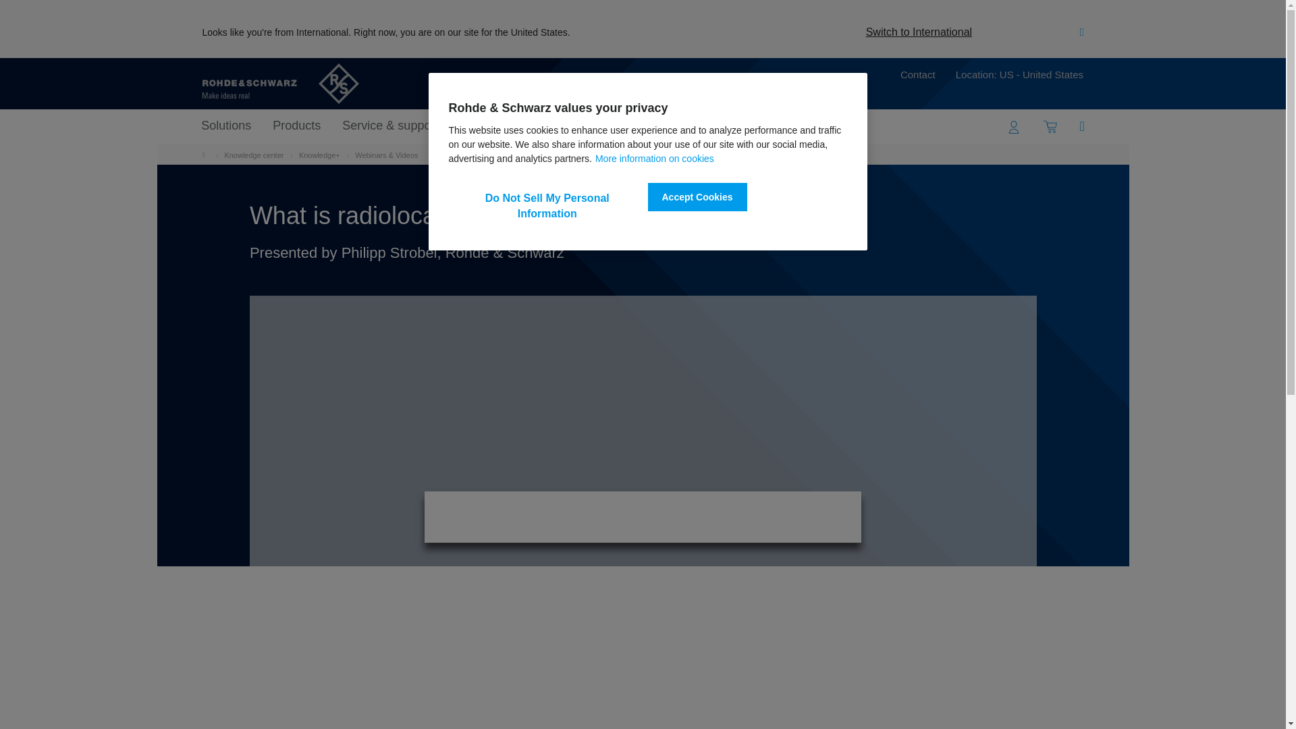 This screenshot has width=1296, height=729. I want to click on Contact, so click(918, 76).